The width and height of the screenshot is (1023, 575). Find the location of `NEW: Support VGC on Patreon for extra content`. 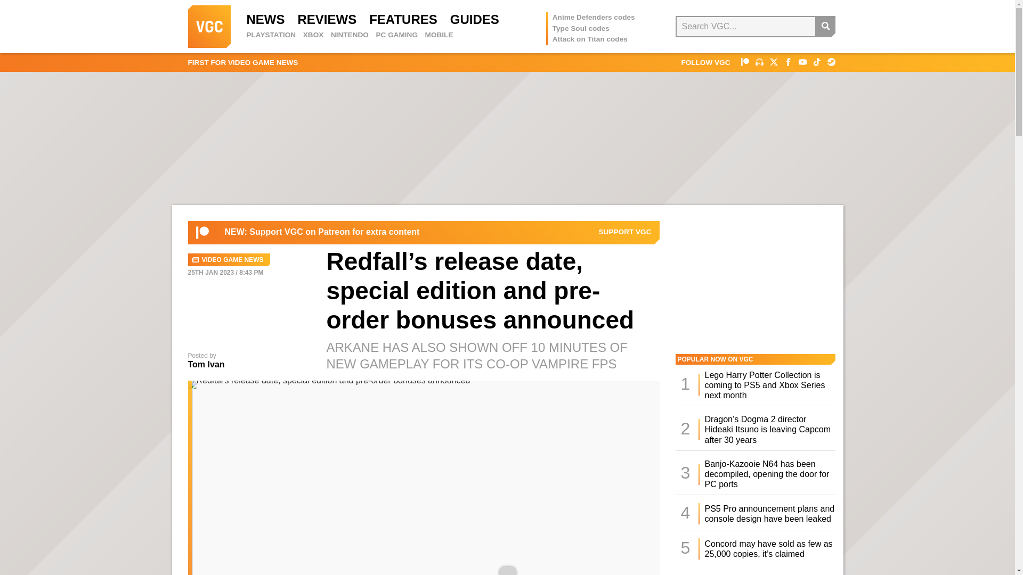

NEW: Support VGC on Patreon for extra content is located at coordinates (322, 232).